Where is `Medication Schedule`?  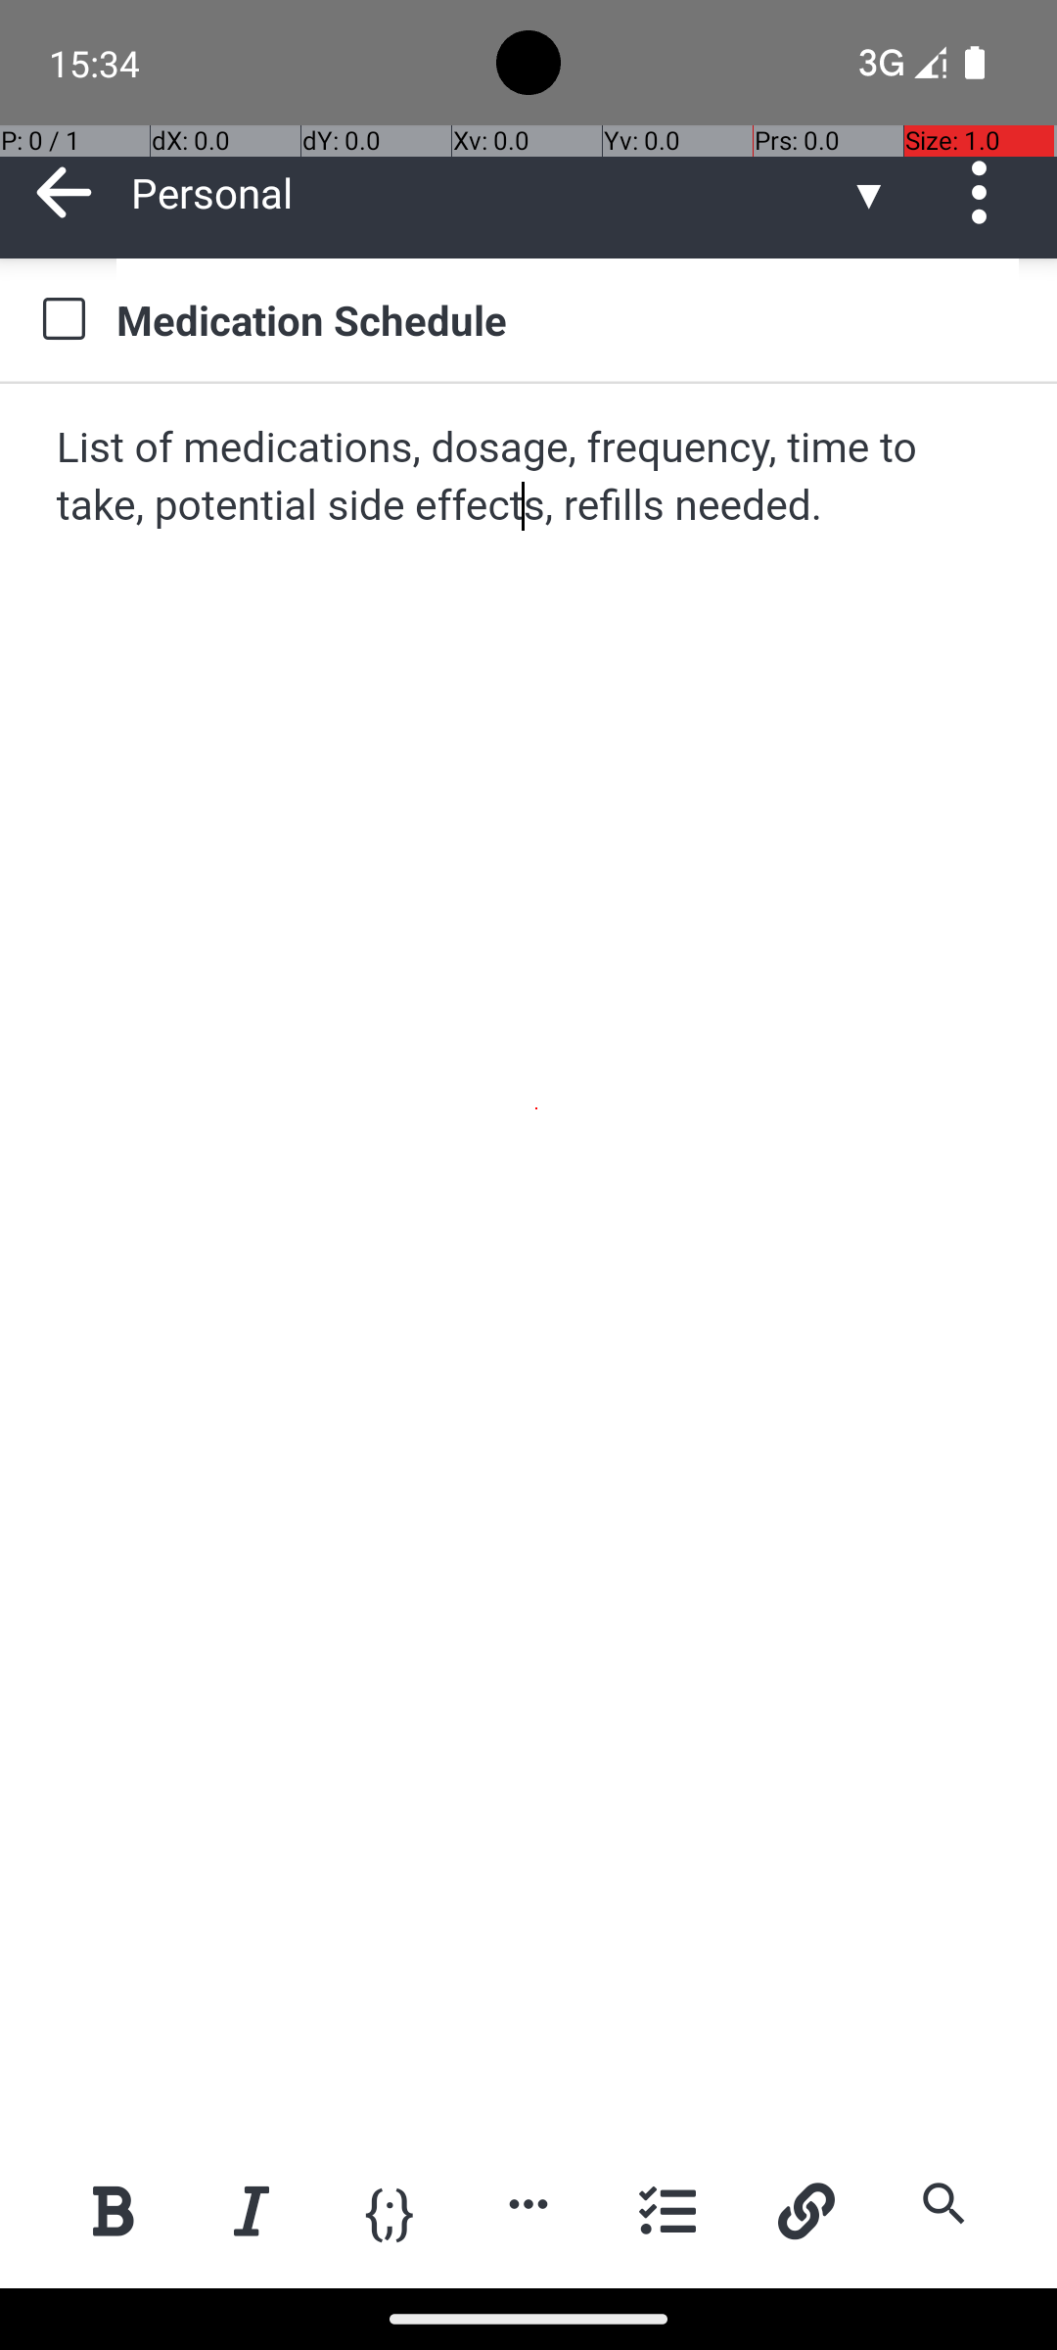 Medication Schedule is located at coordinates (568, 319).